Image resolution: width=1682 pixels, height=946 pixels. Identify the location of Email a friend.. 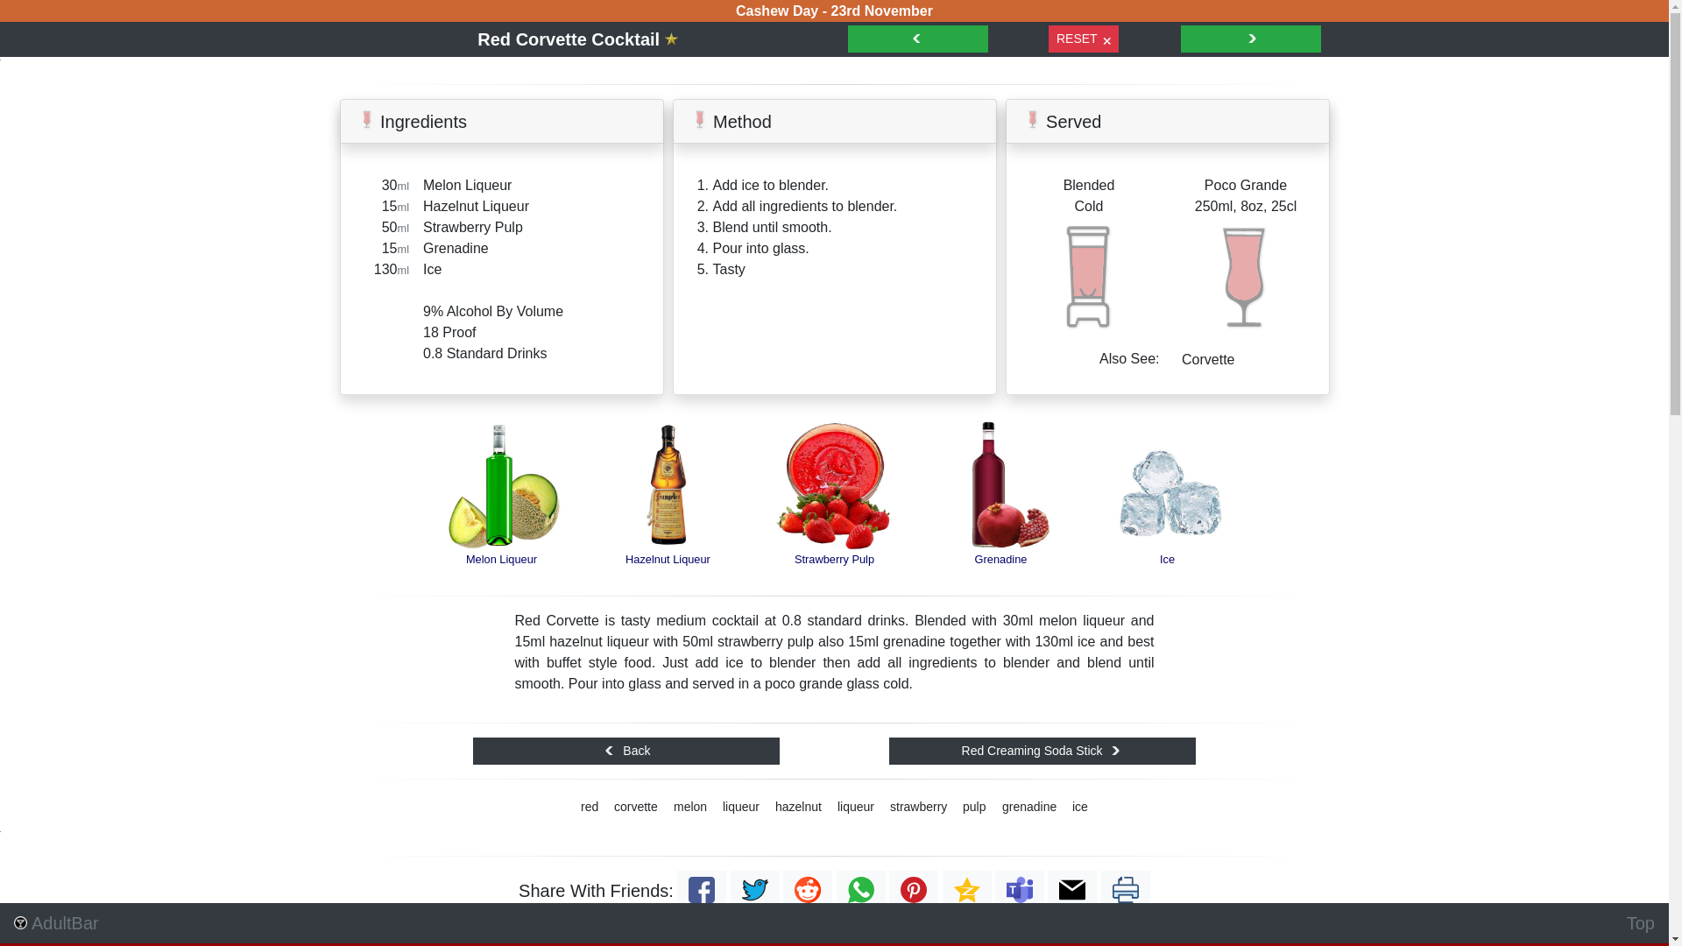
(1072, 893).